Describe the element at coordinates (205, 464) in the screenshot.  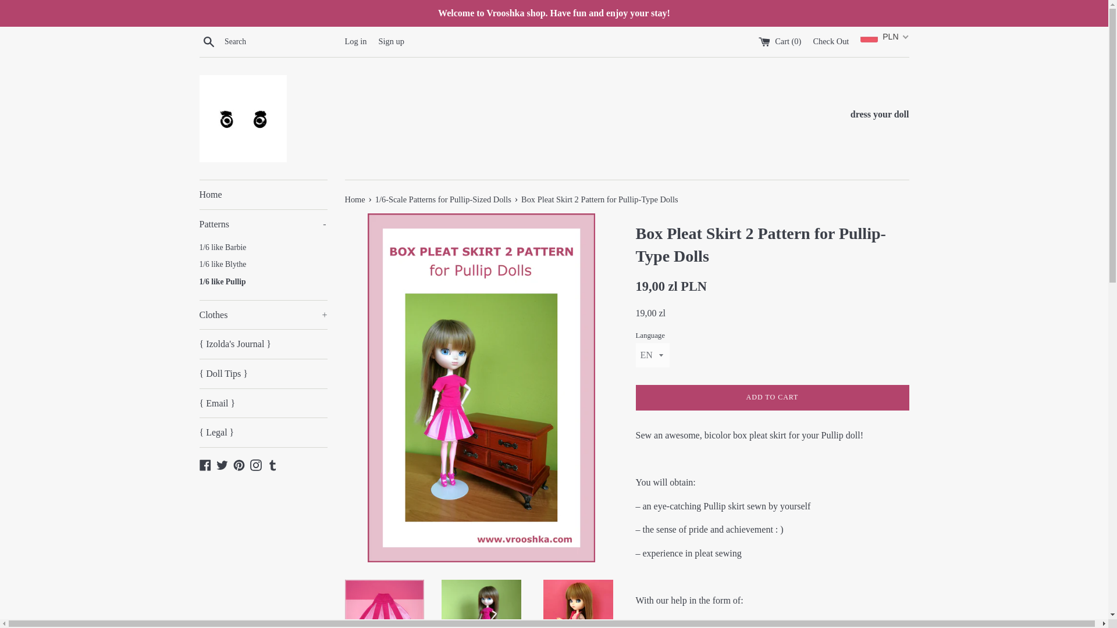
I see `Facebook` at that location.